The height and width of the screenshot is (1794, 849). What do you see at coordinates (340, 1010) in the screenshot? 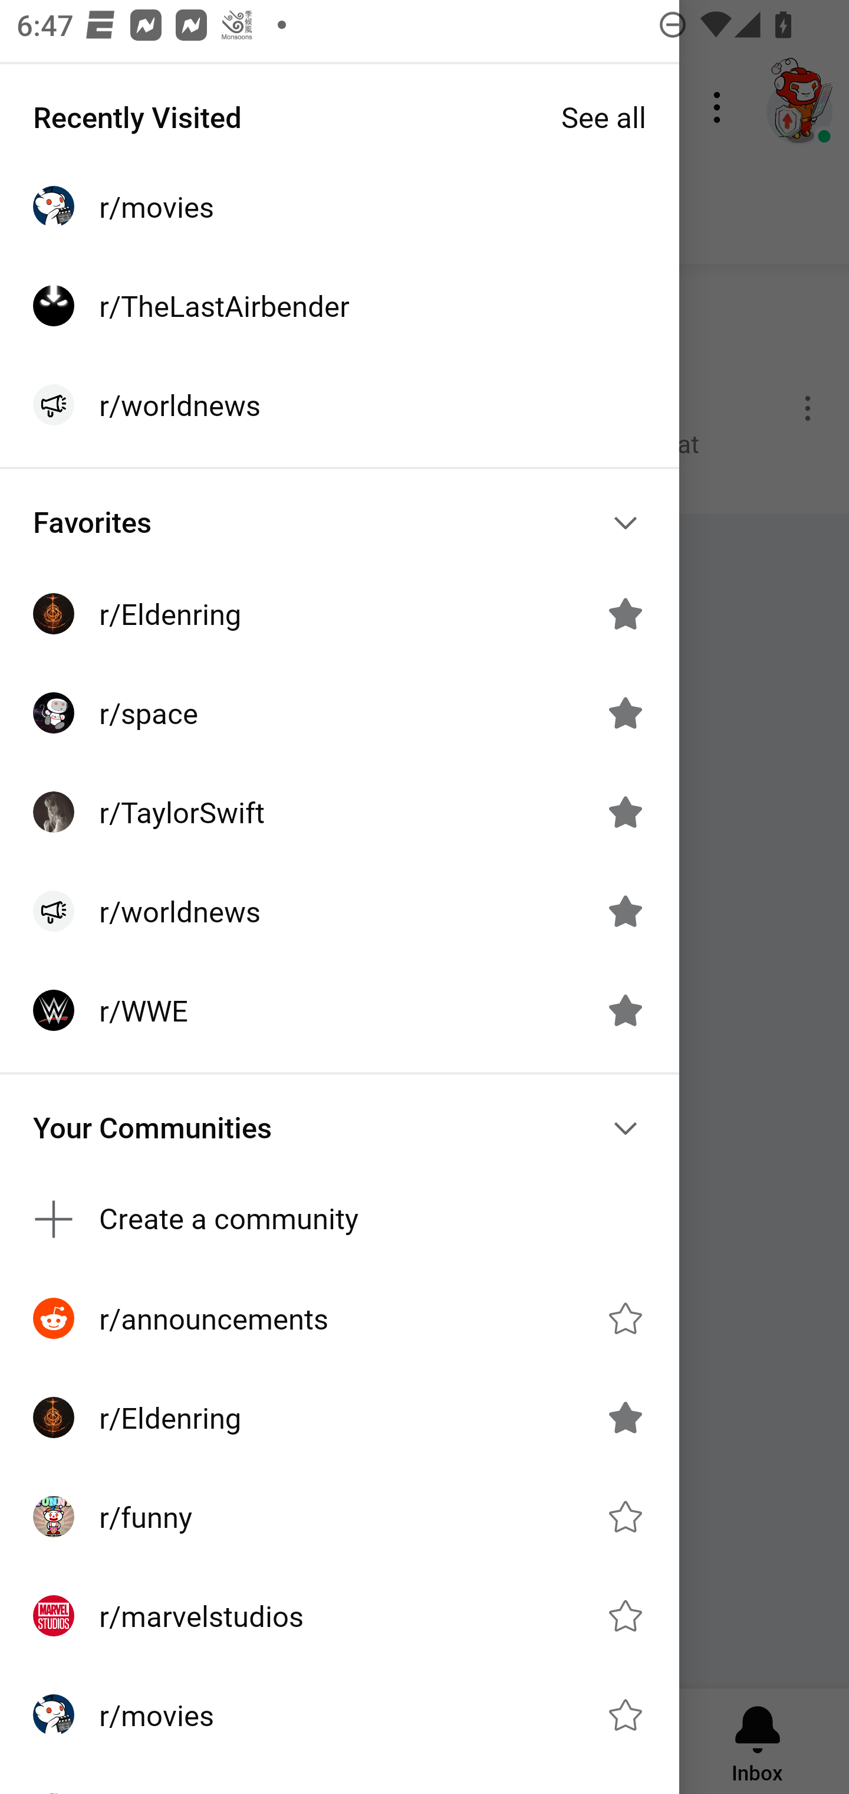
I see `r/WWE Unfavorite r/WWE` at bounding box center [340, 1010].